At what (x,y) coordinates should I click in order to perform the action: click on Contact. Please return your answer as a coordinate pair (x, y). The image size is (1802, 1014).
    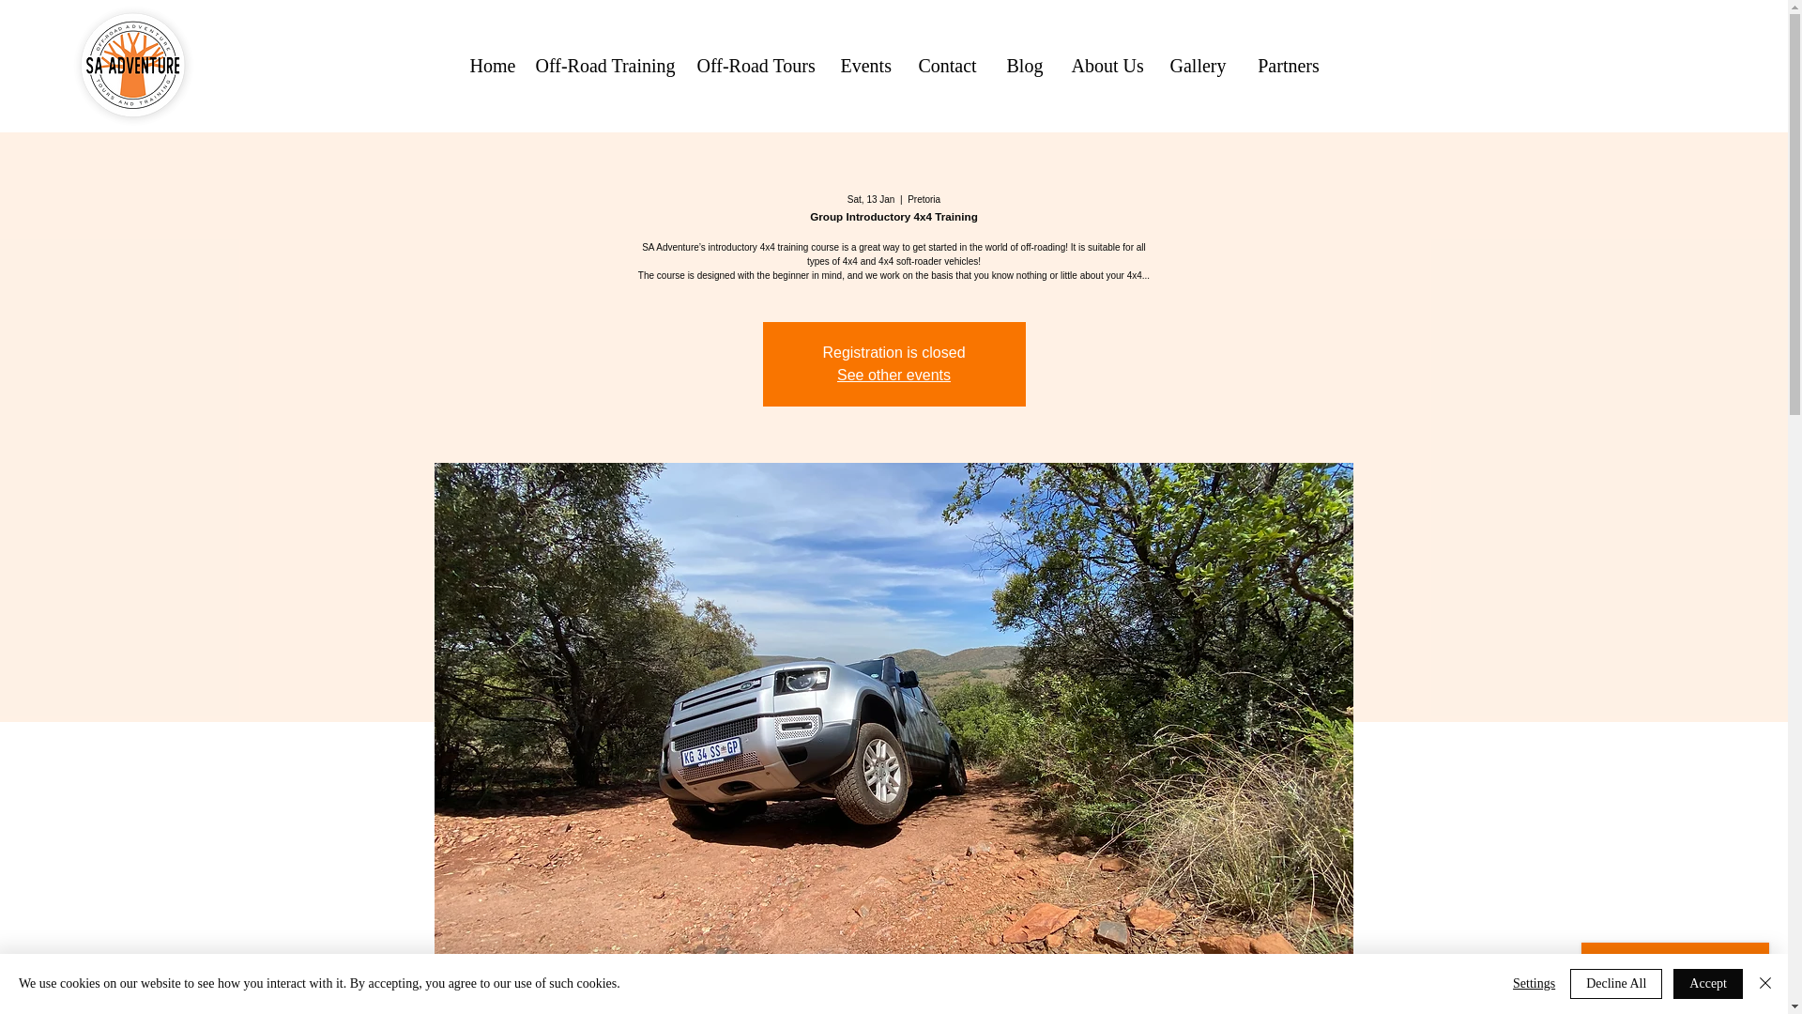
    Looking at the image, I should click on (947, 66).